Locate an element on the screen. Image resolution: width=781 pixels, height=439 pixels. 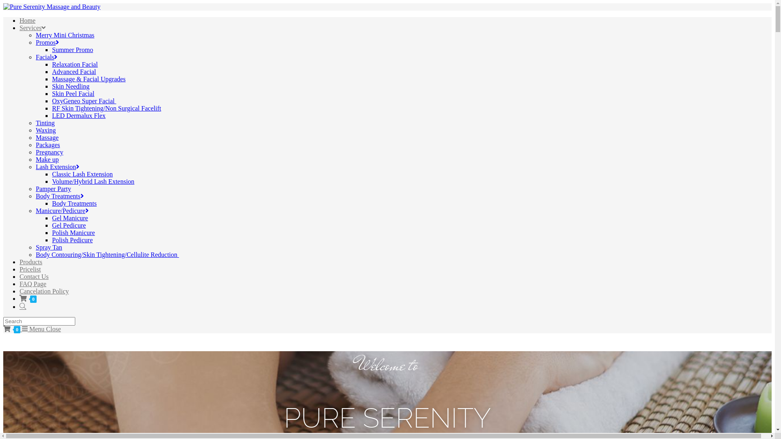
Spray Tan is located at coordinates (49, 247).